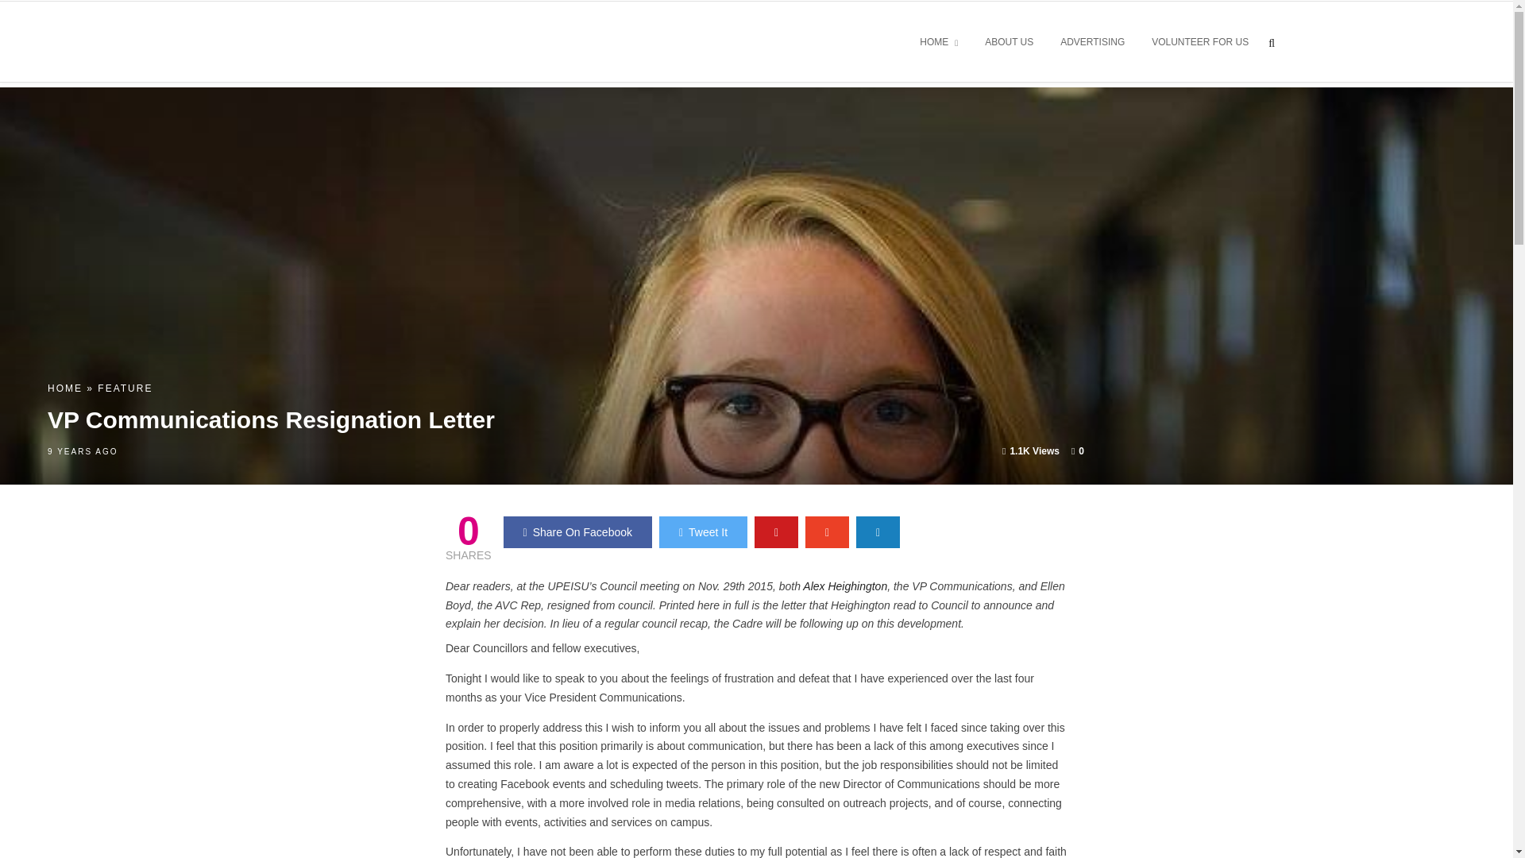 This screenshot has height=858, width=1525. I want to click on Alex Heighington, so click(845, 586).